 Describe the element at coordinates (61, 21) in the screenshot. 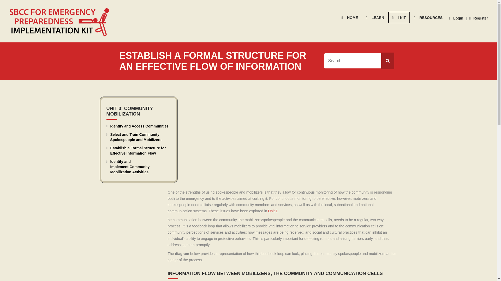

I see `Emergency Communication Preparedness Implementation Kit` at that location.